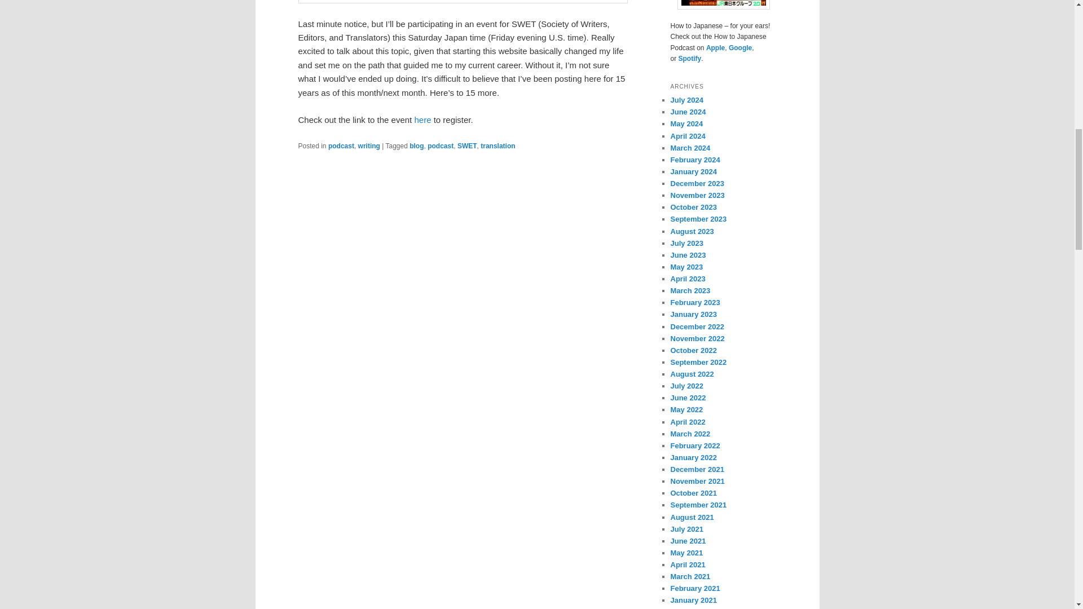 This screenshot has width=1083, height=609. What do you see at coordinates (690, 148) in the screenshot?
I see `March 2024` at bounding box center [690, 148].